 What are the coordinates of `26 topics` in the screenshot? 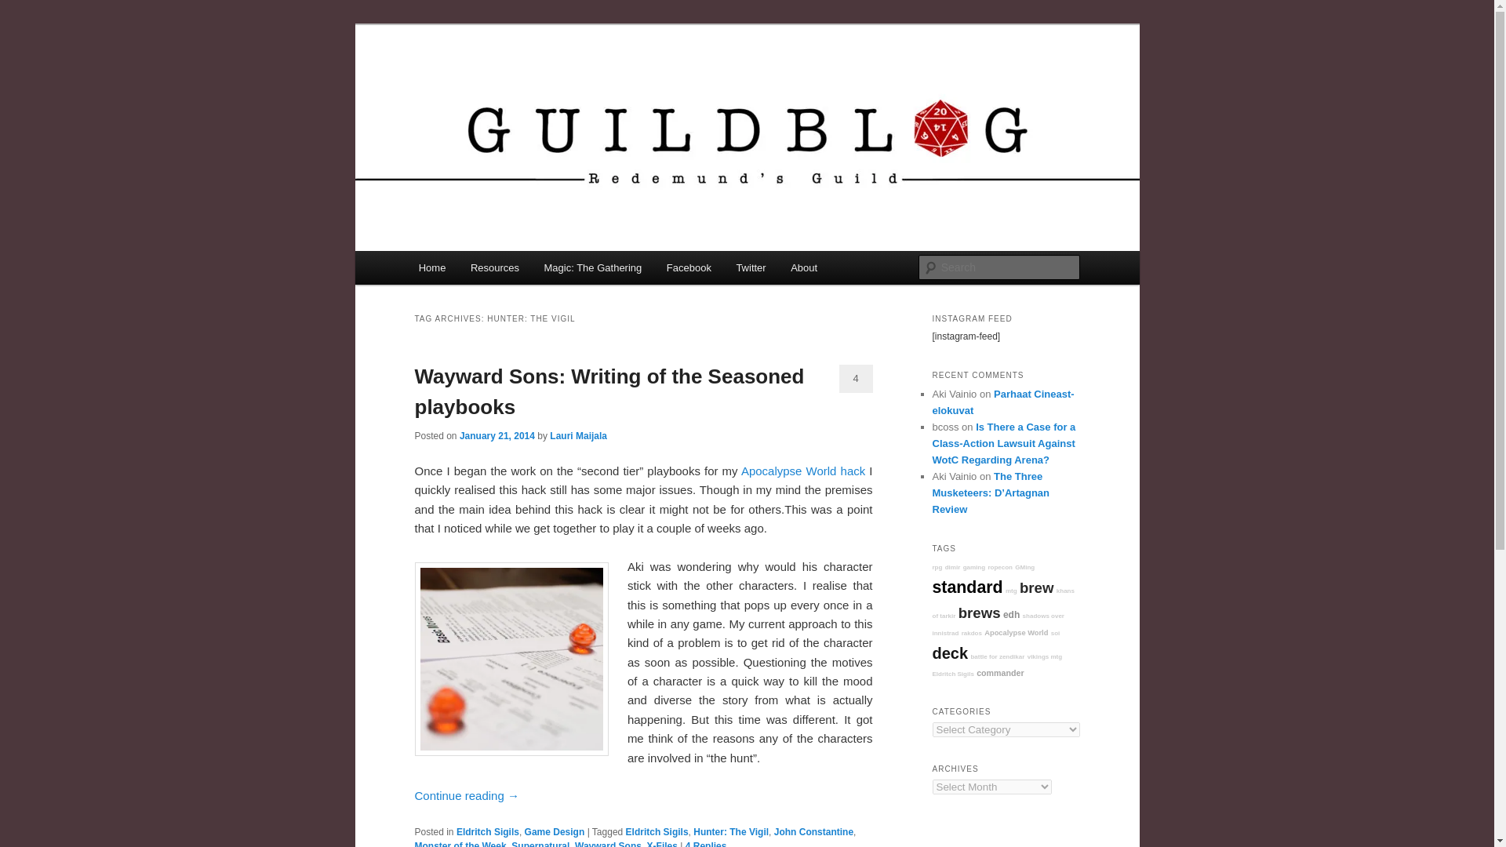 It's located at (937, 567).